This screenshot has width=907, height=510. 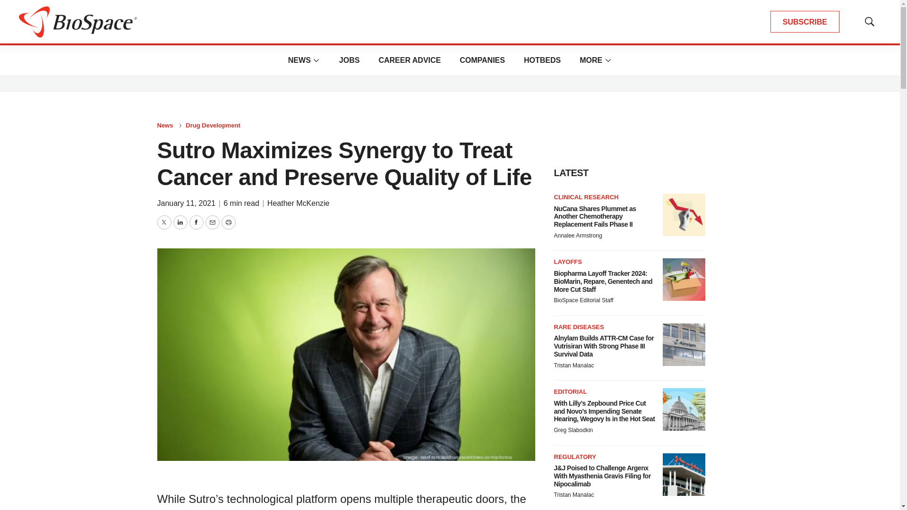 What do you see at coordinates (805, 22) in the screenshot?
I see `SUBSCRIBE` at bounding box center [805, 22].